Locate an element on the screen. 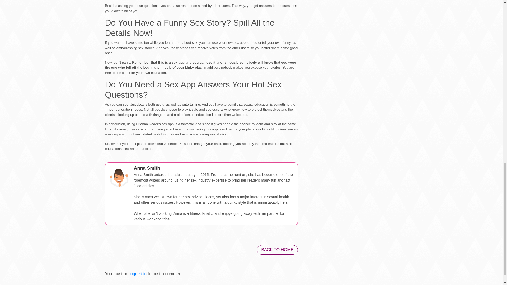 This screenshot has width=507, height=285. BACK TO HOME is located at coordinates (277, 250).